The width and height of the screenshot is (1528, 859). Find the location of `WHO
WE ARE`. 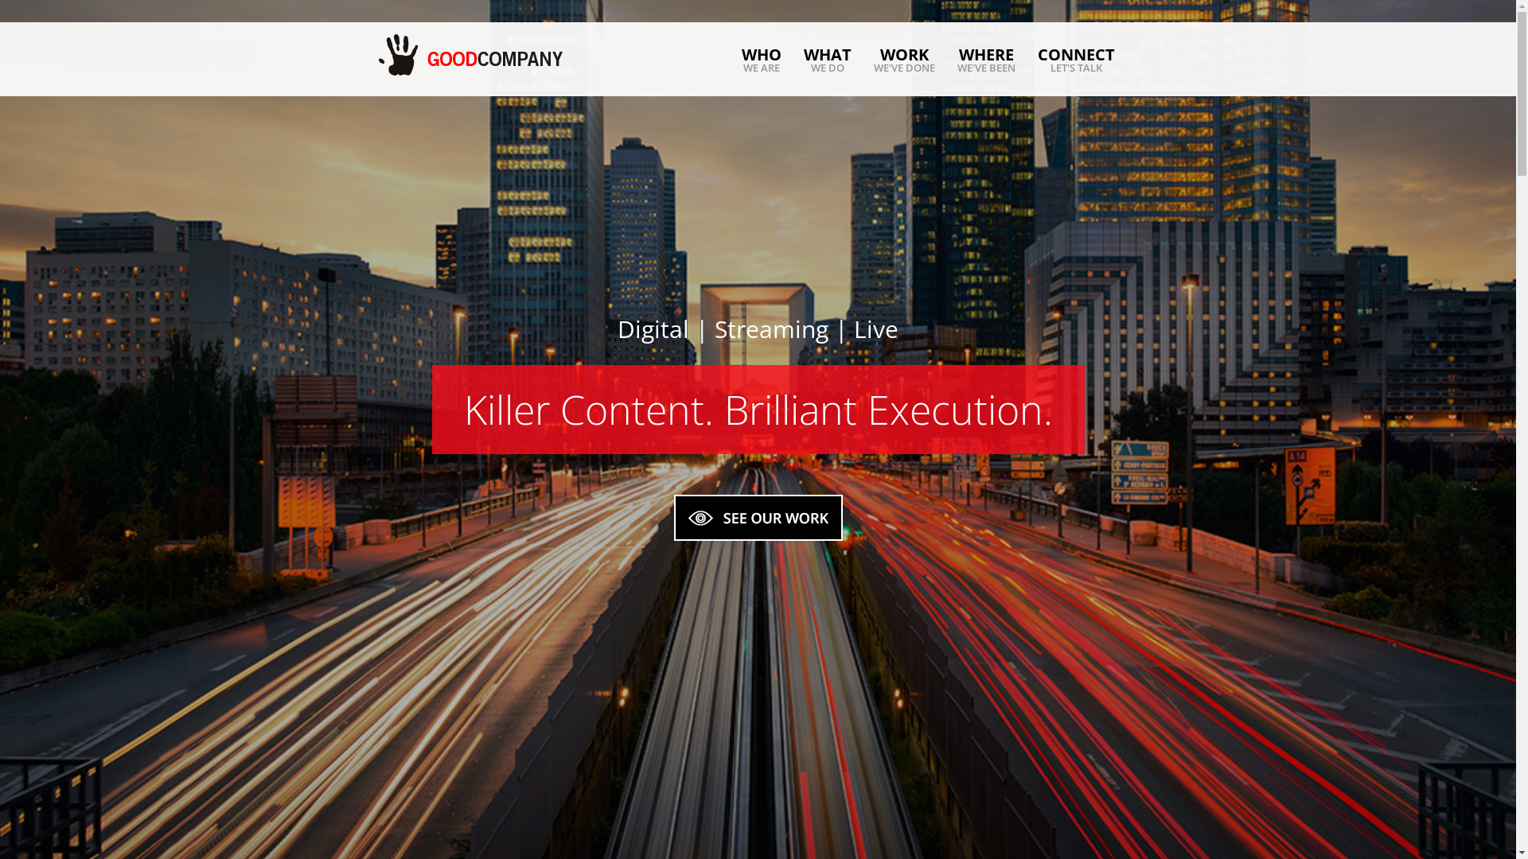

WHO
WE ARE is located at coordinates (762, 60).